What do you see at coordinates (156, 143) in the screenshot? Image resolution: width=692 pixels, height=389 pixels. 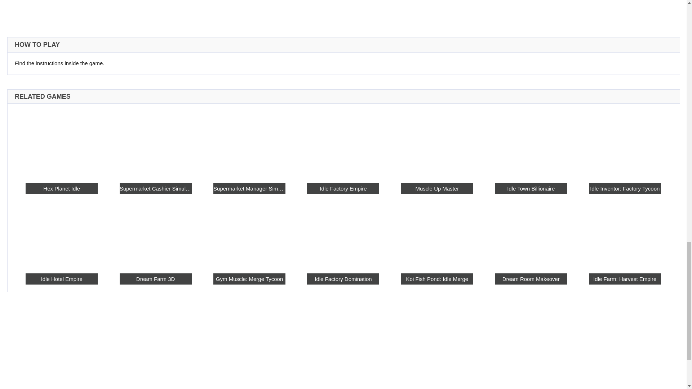 I see `Supermarket Cashier Simulator` at bounding box center [156, 143].